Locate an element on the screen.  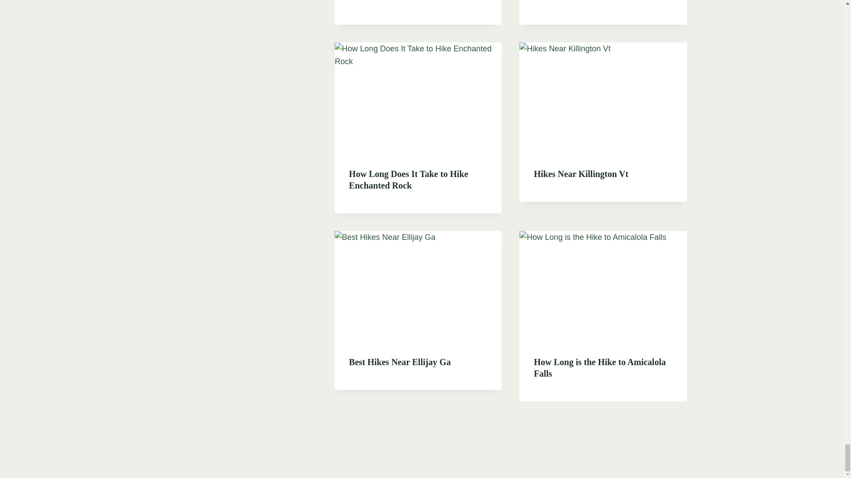
How Long Does It Take to Hike Enchanted Rock 6 is located at coordinates (418, 98).